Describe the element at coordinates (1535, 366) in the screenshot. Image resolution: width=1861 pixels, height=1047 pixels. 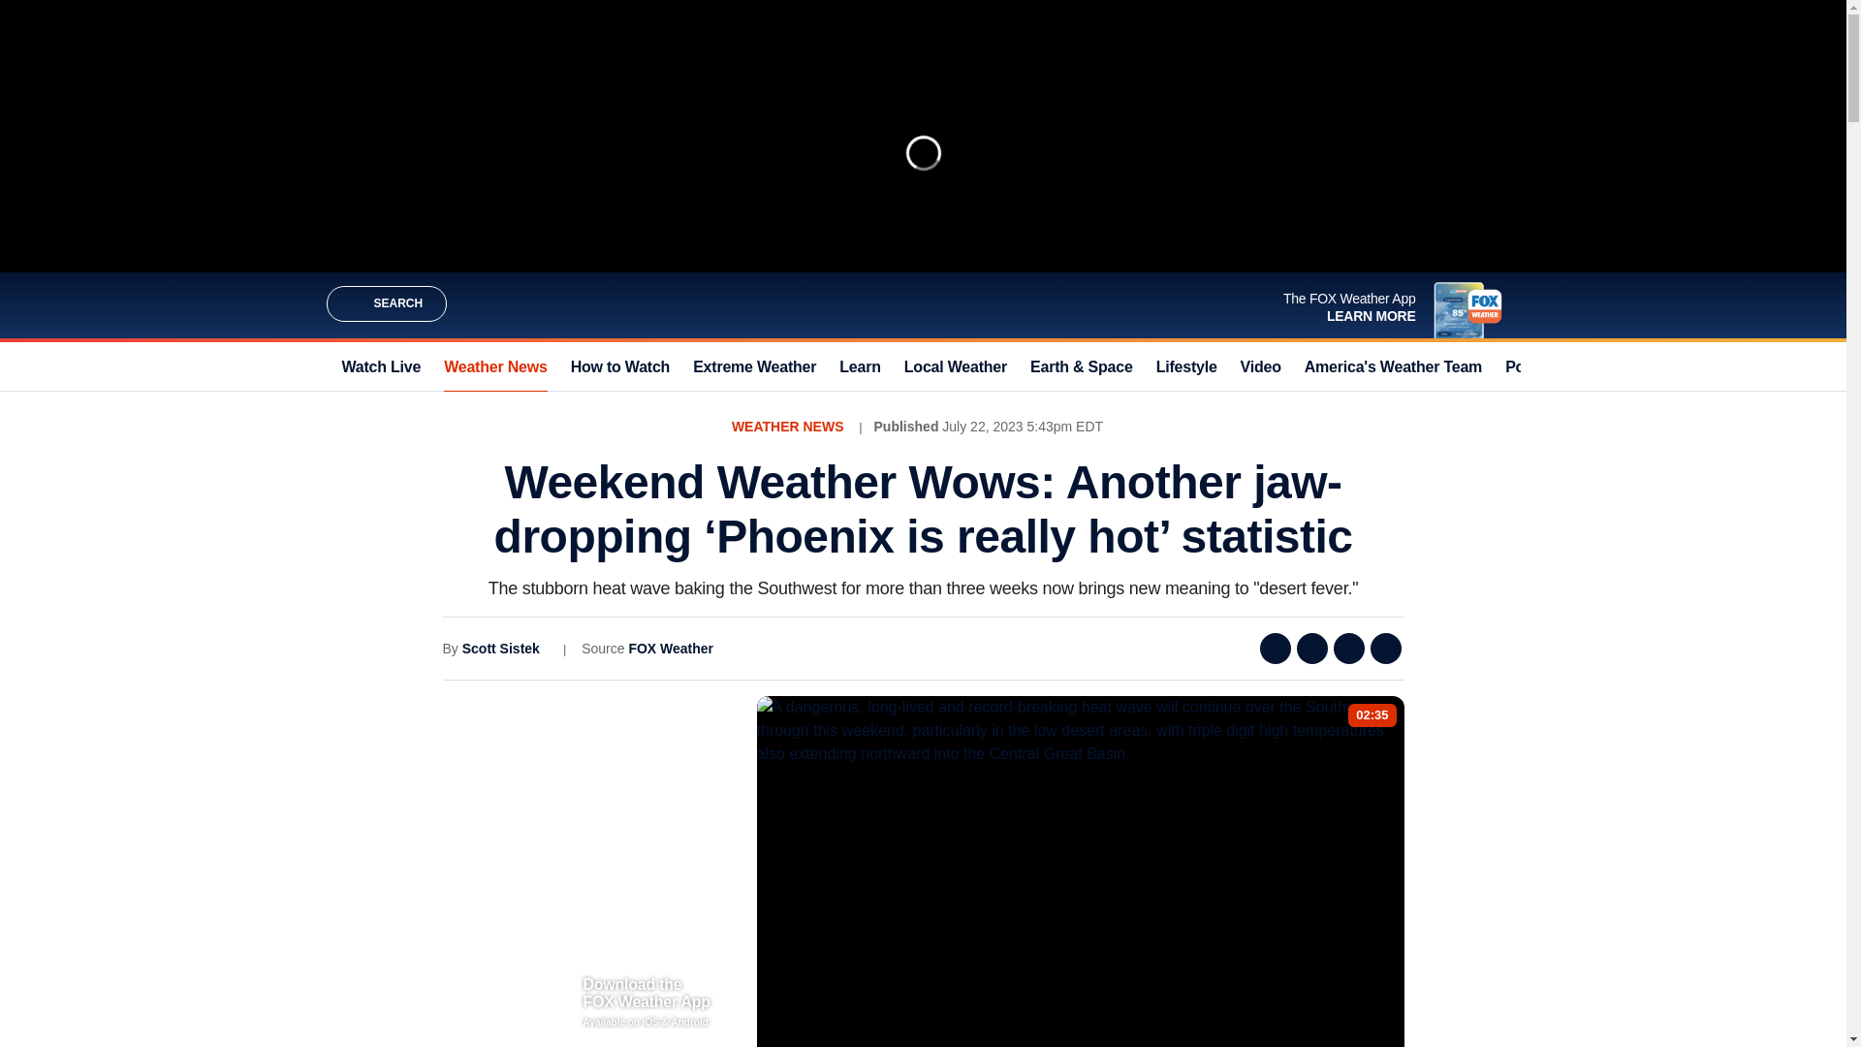
I see `Podcast` at that location.